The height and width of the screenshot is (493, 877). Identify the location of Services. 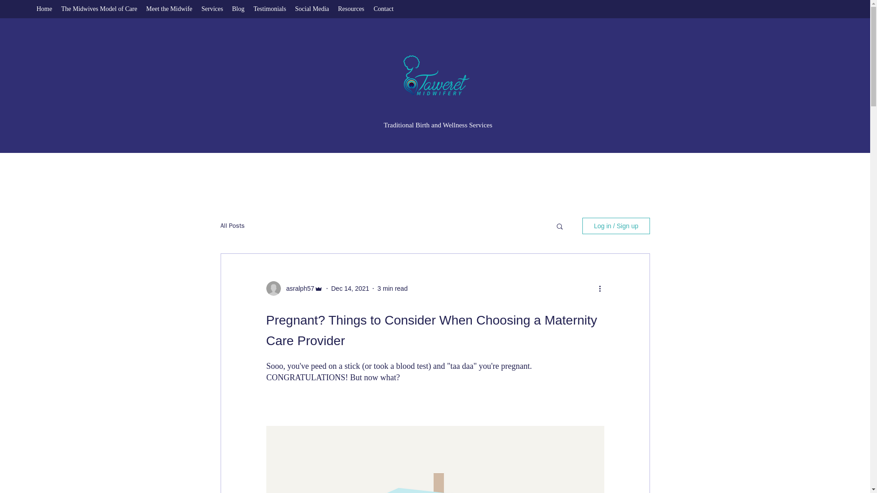
(212, 9).